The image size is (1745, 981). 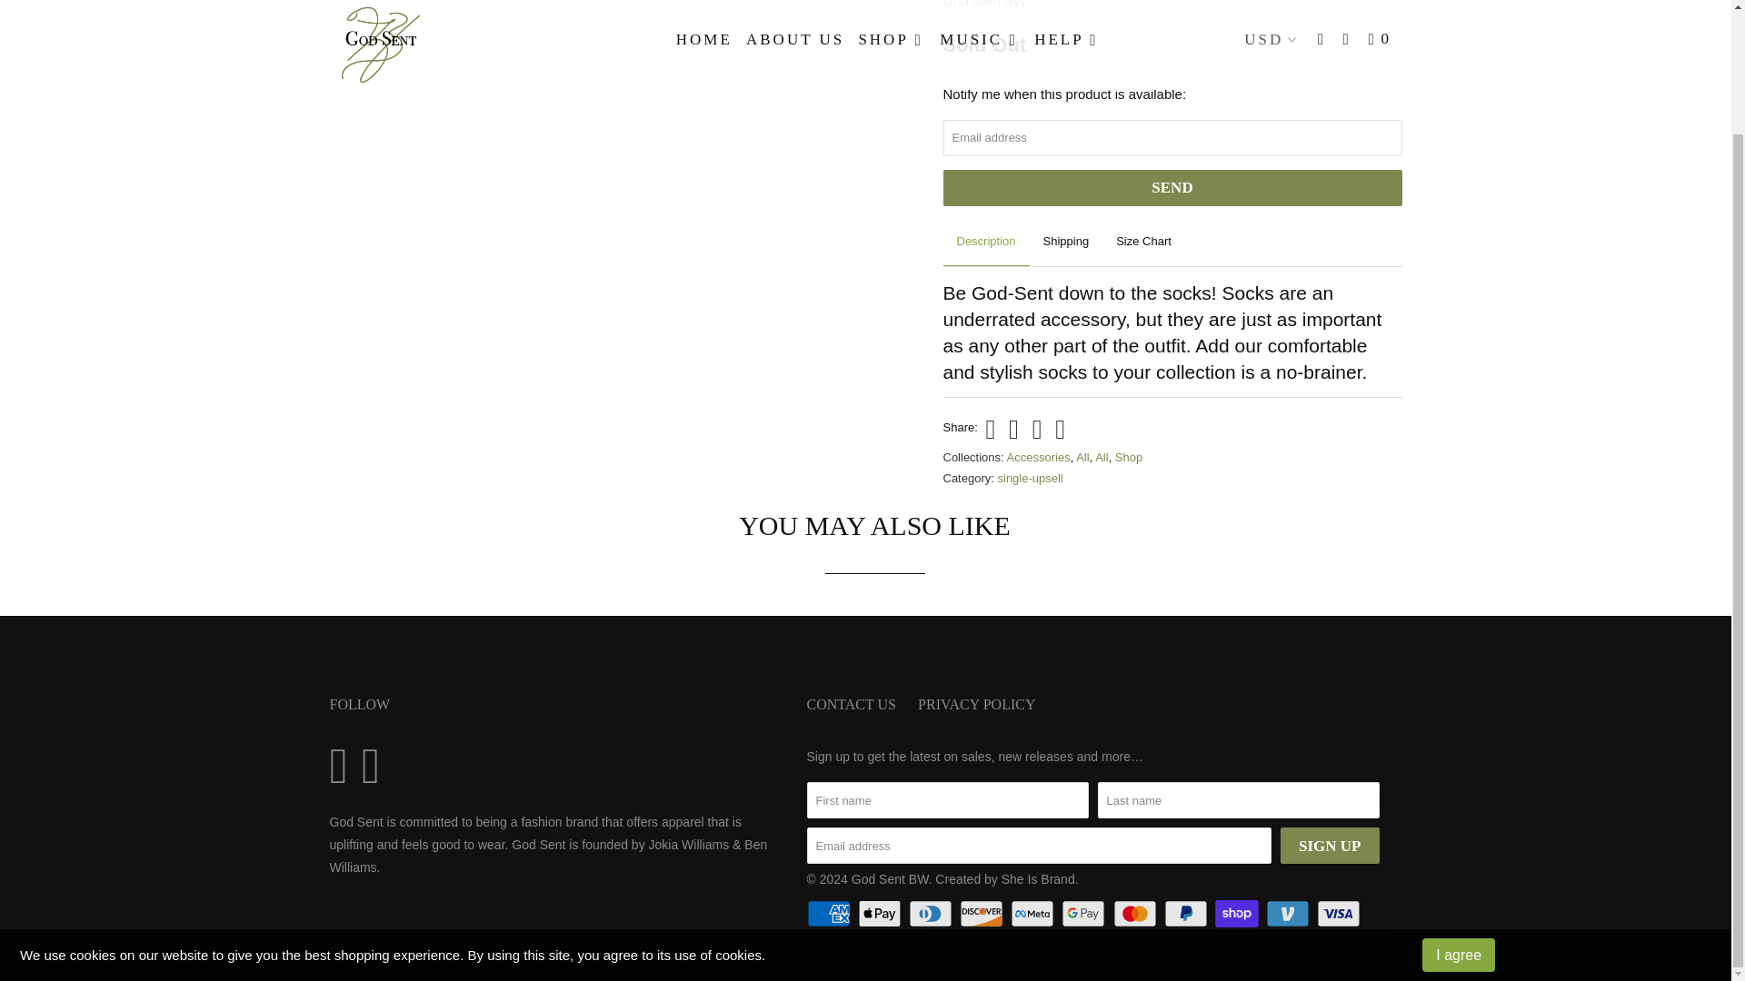 I want to click on Sign Up, so click(x=1329, y=846).